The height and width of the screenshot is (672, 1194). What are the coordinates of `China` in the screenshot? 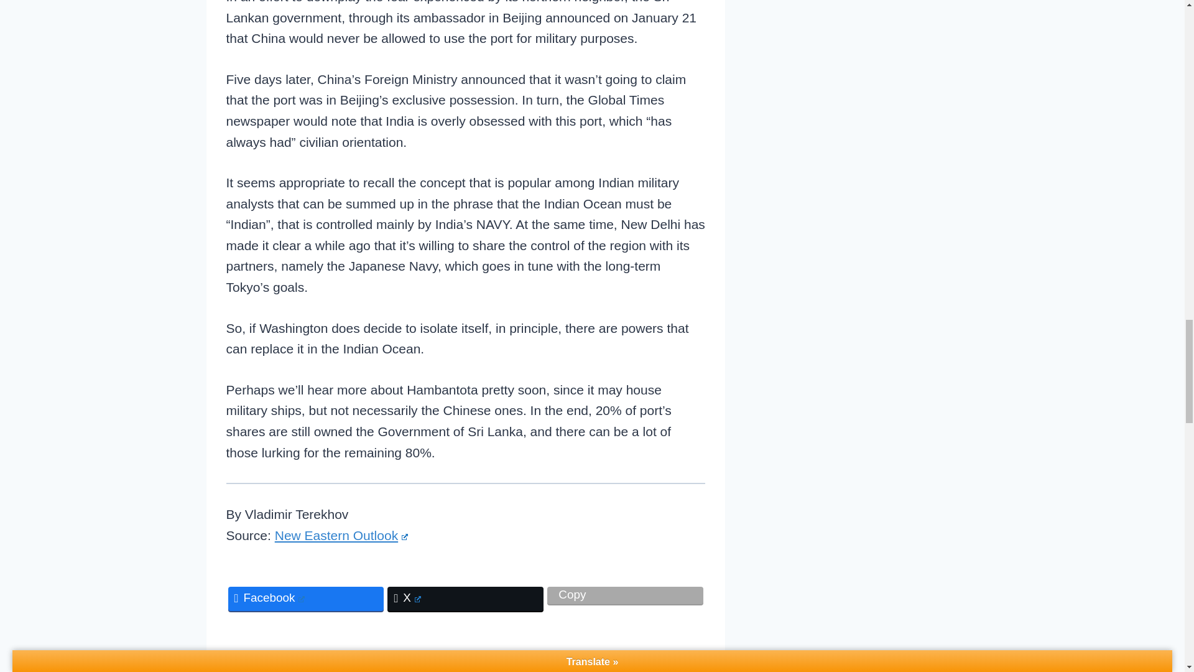 It's located at (250, 661).